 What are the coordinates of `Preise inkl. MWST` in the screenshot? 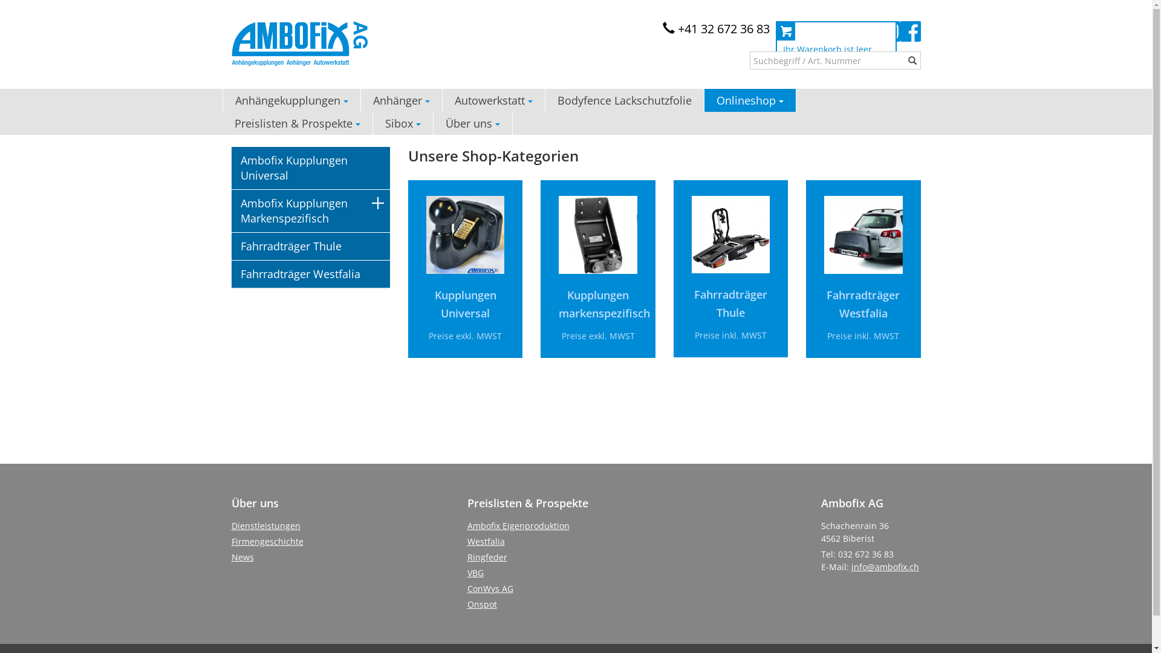 It's located at (730, 335).